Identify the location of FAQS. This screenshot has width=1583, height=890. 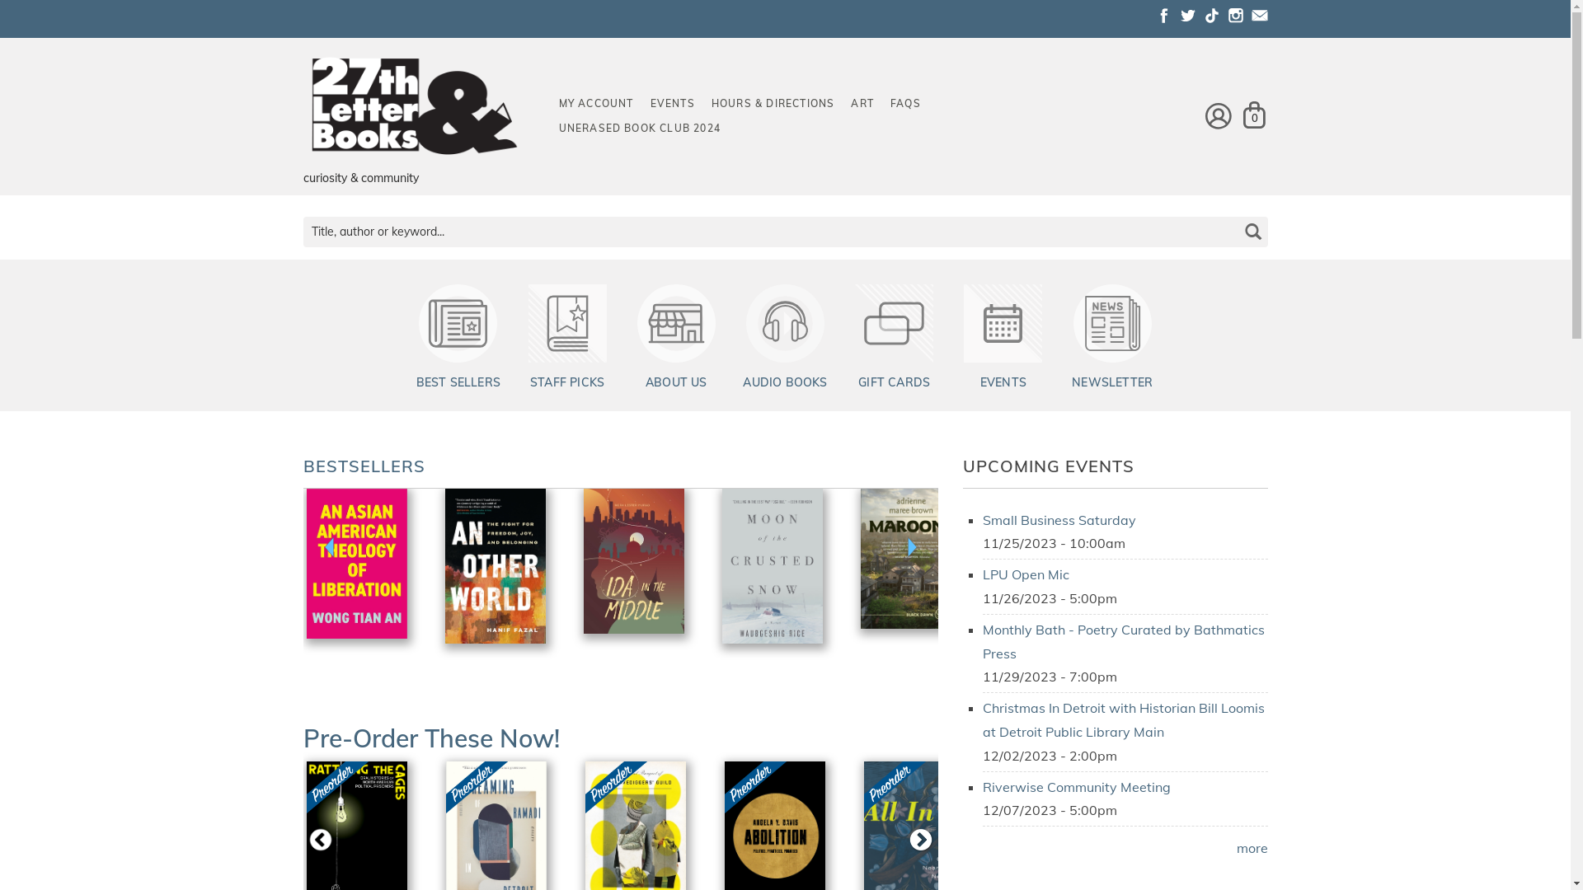
(905, 104).